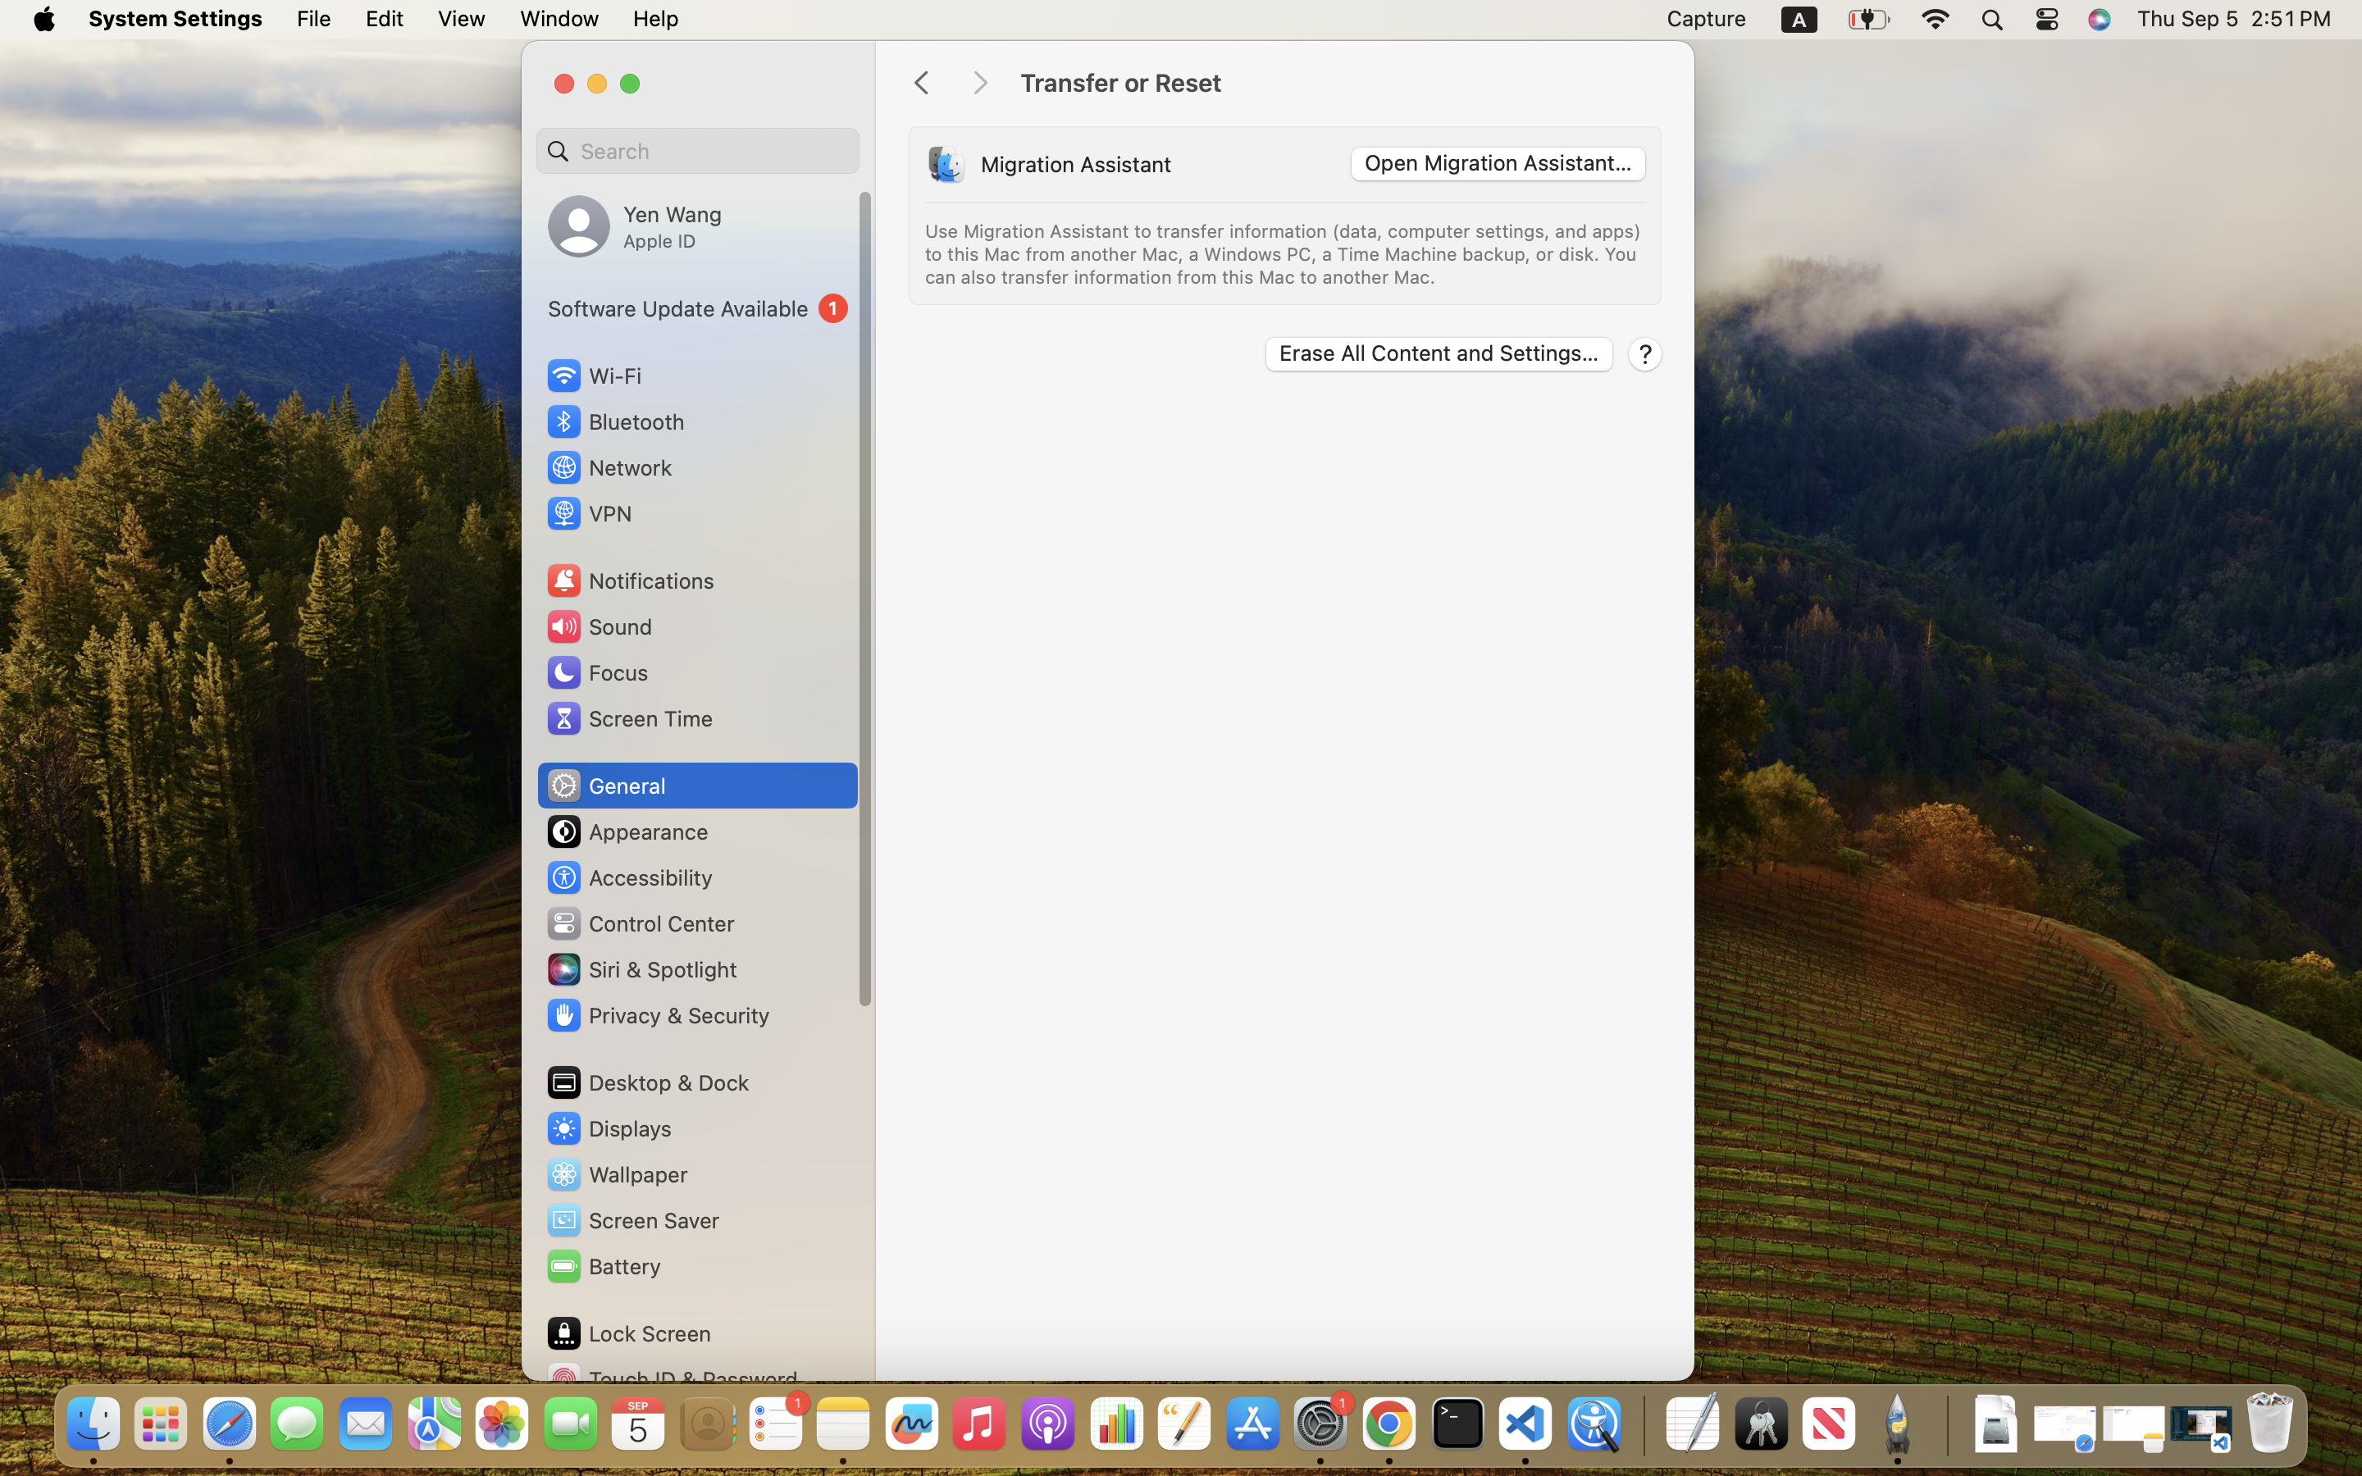 The image size is (2362, 1476). I want to click on Appearance, so click(627, 831).